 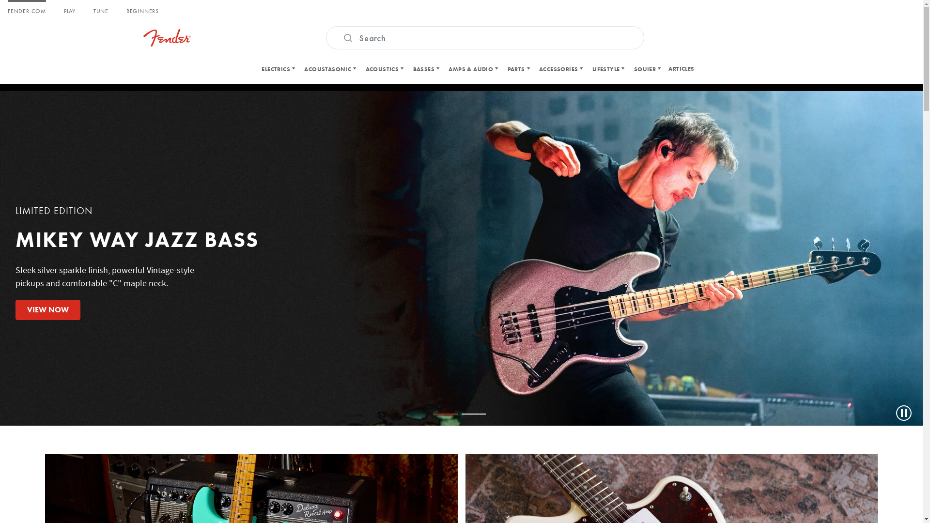 I want to click on FENDER.COM, so click(x=27, y=12).